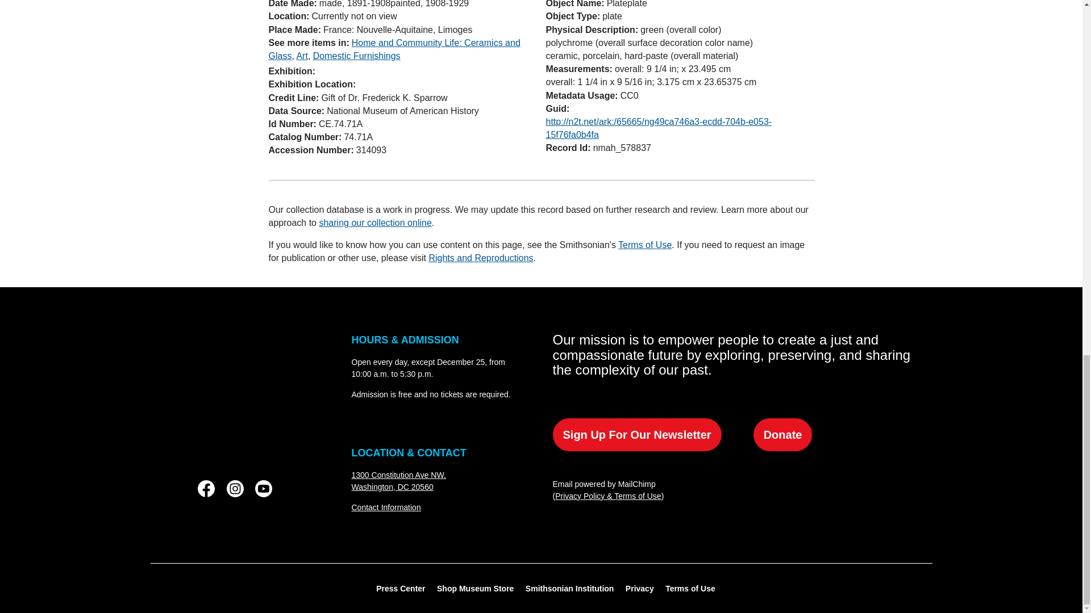  What do you see at coordinates (398, 481) in the screenshot?
I see `Home and Community Life: Ceramics and Glass` at bounding box center [398, 481].